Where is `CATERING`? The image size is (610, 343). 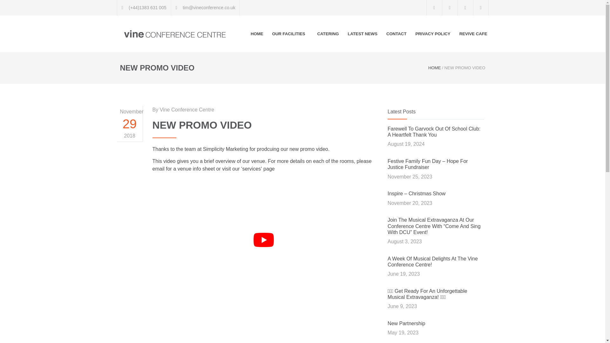 CATERING is located at coordinates (328, 34).